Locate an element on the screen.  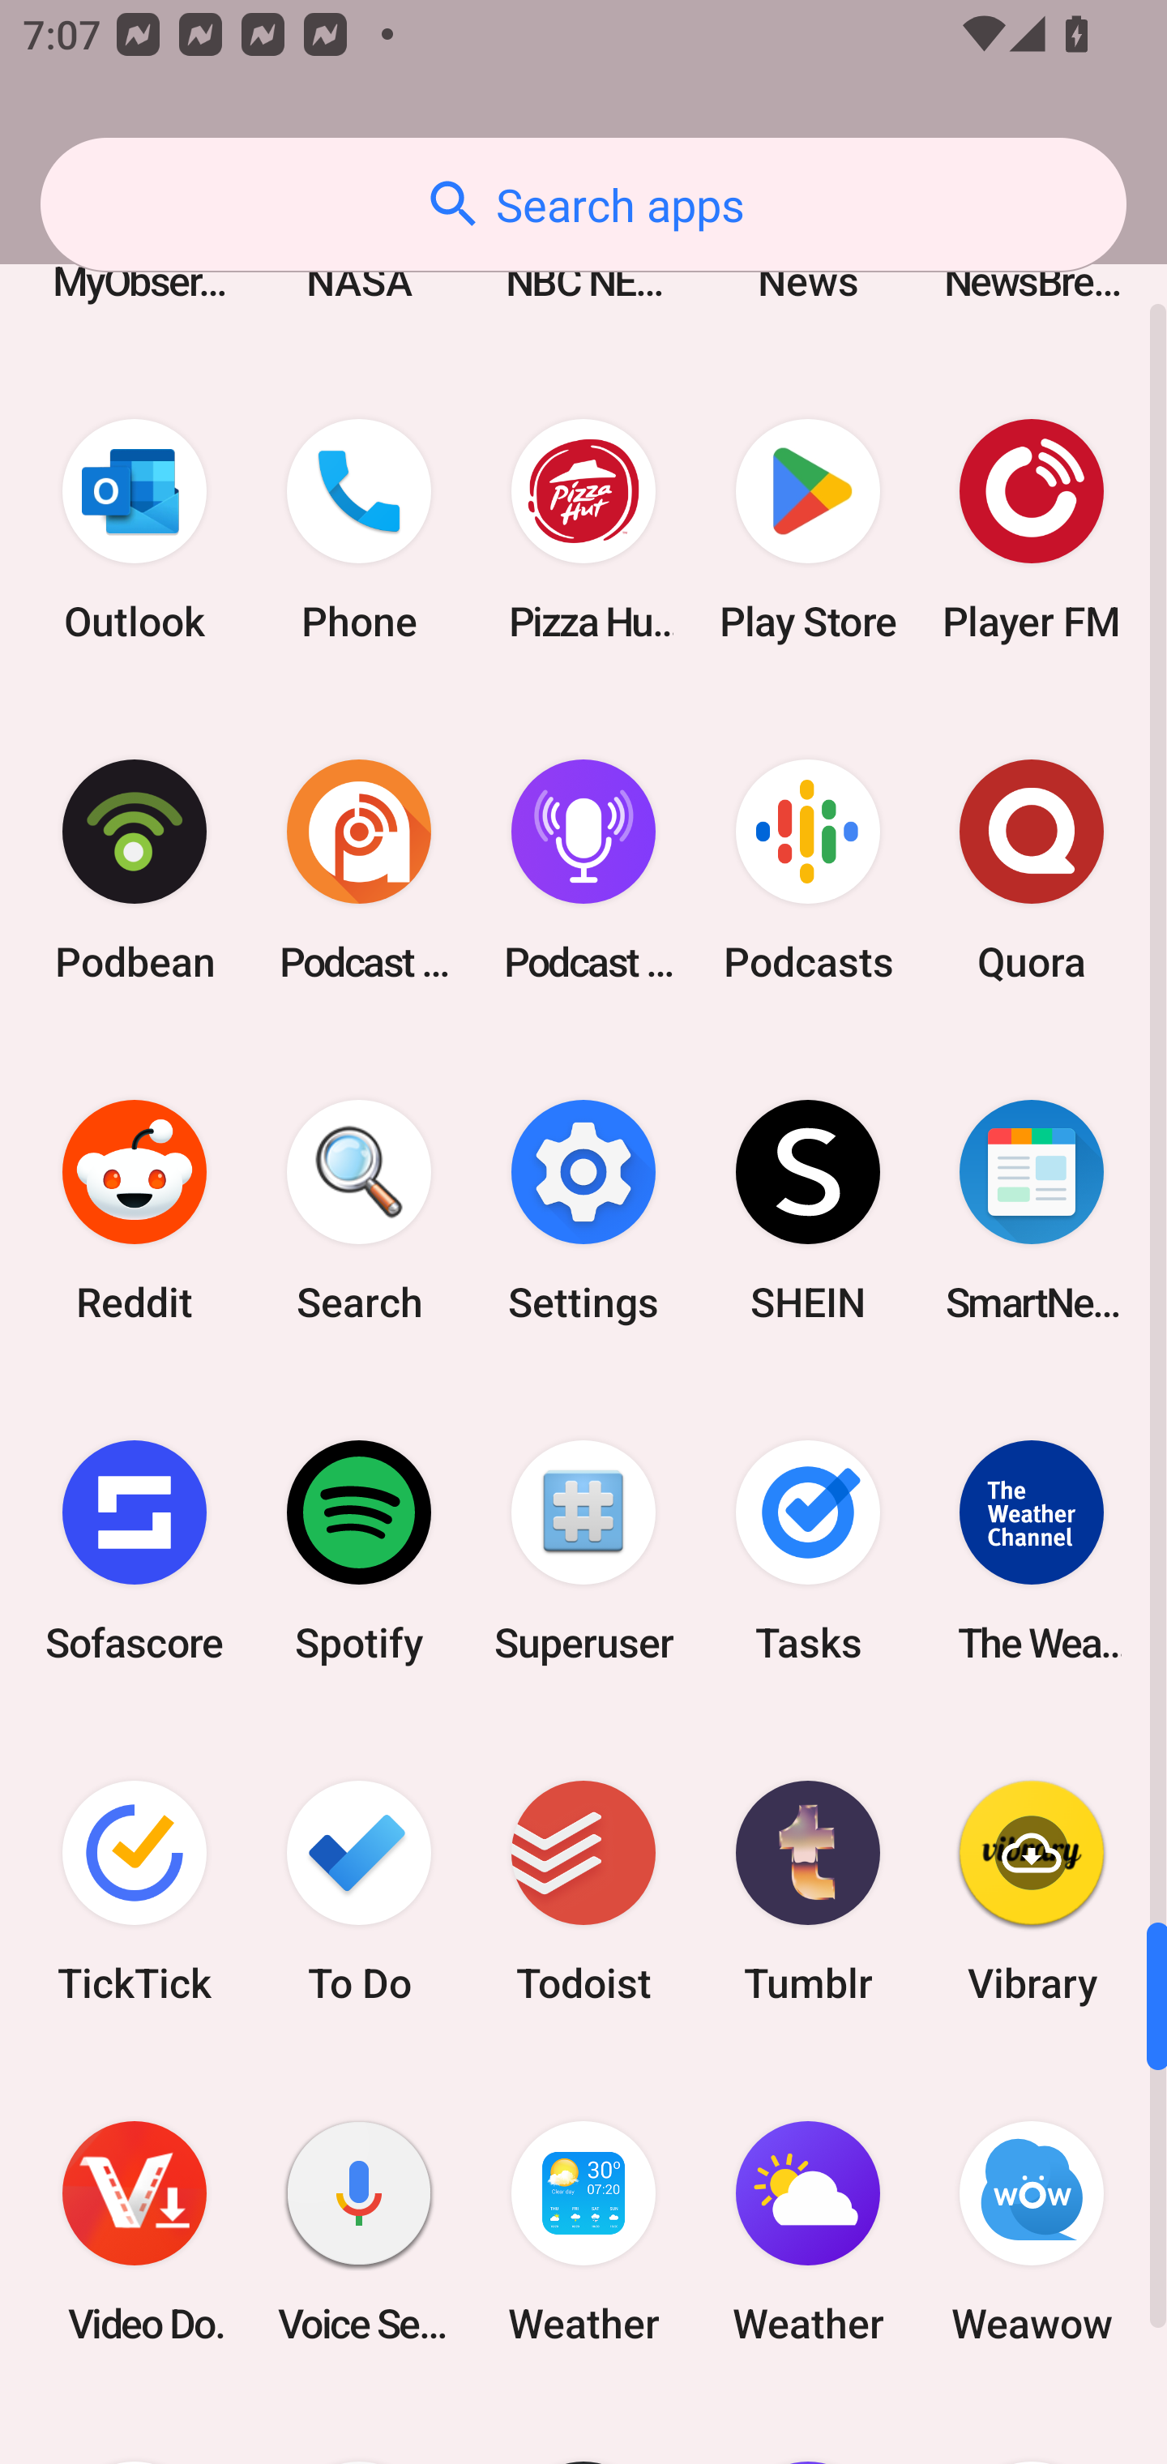
Quora is located at coordinates (1032, 869).